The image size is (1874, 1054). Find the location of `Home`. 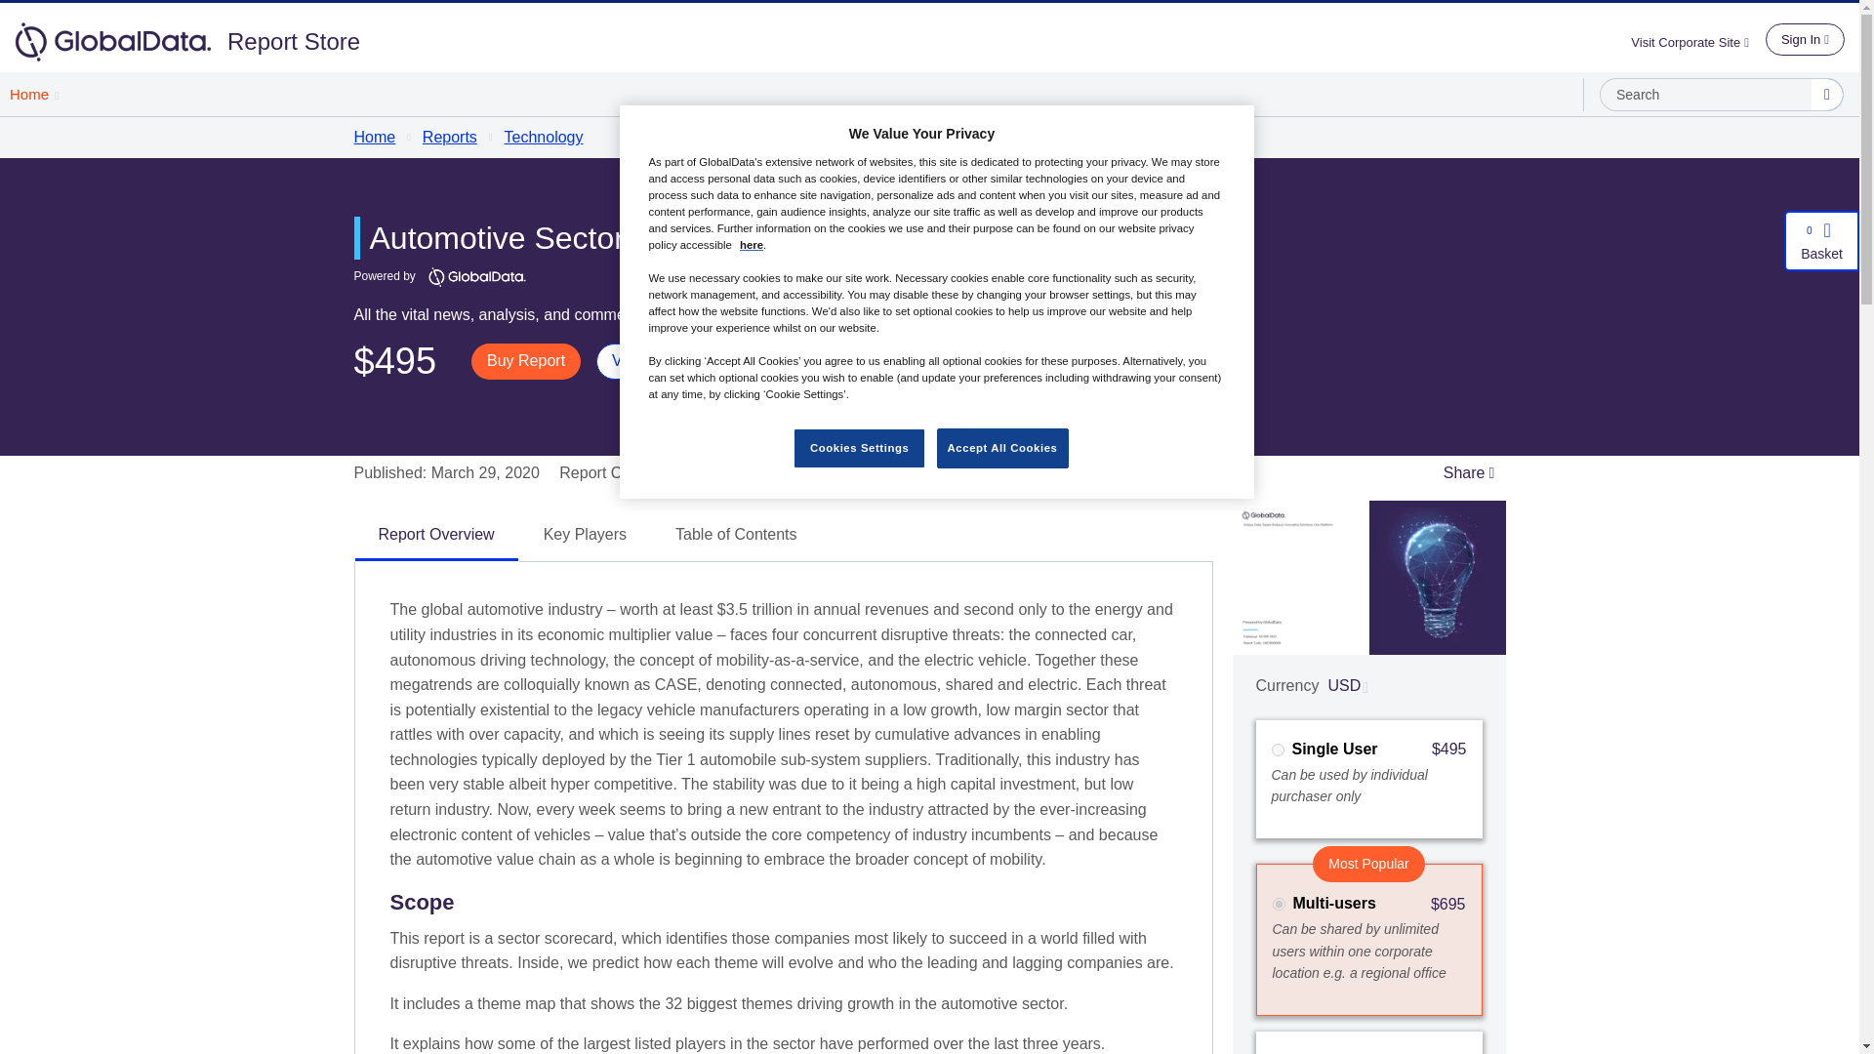

Home is located at coordinates (33, 94).